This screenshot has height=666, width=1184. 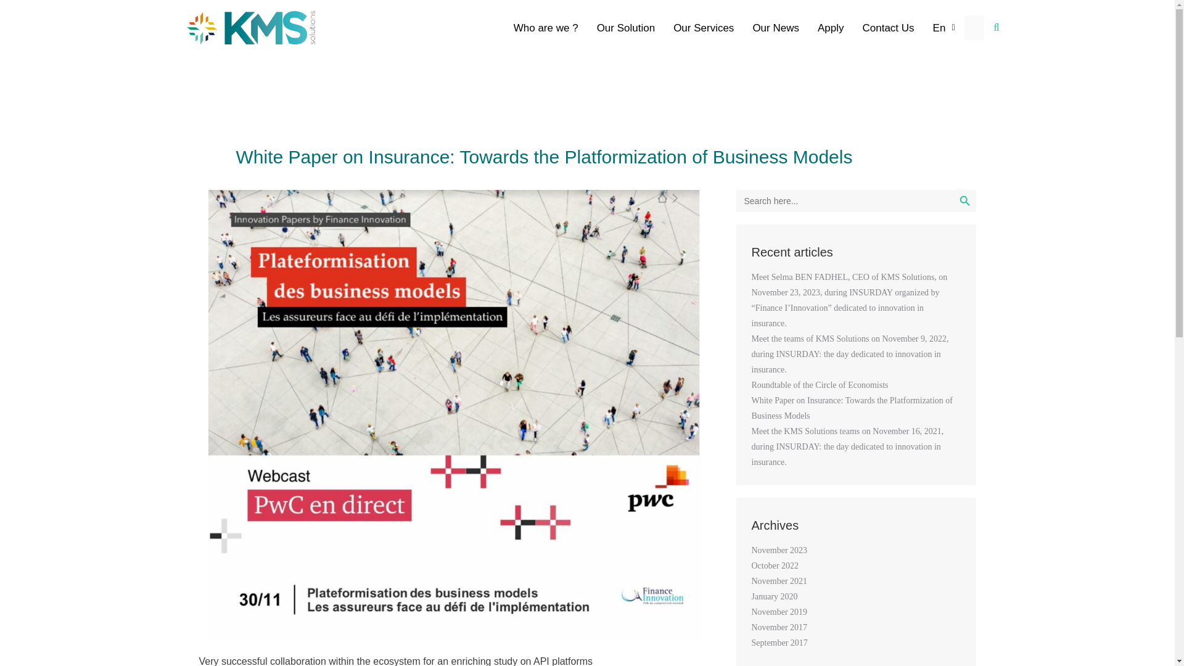 I want to click on October 2022, so click(x=775, y=565).